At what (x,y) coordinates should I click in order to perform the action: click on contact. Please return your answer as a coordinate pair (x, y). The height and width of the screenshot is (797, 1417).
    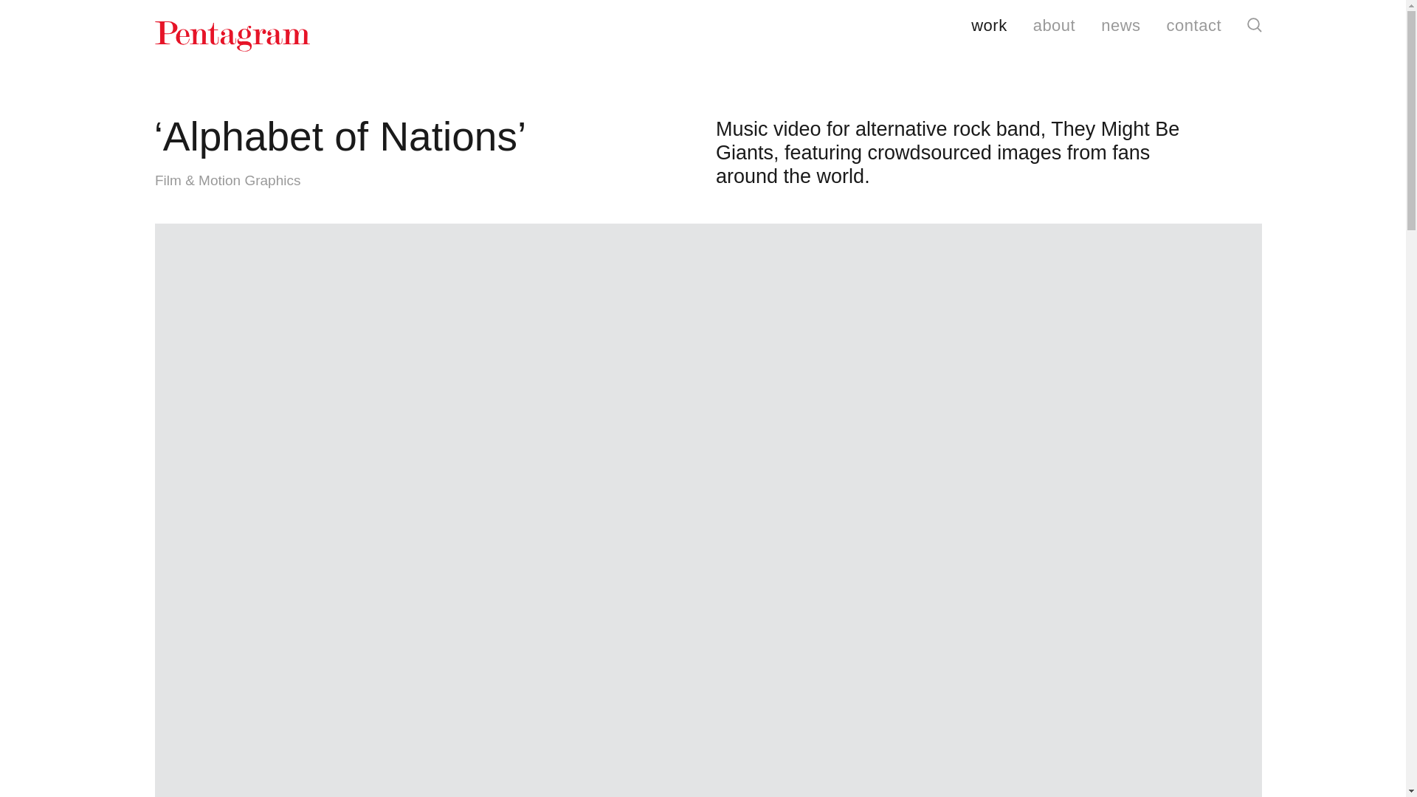
    Looking at the image, I should click on (1194, 26).